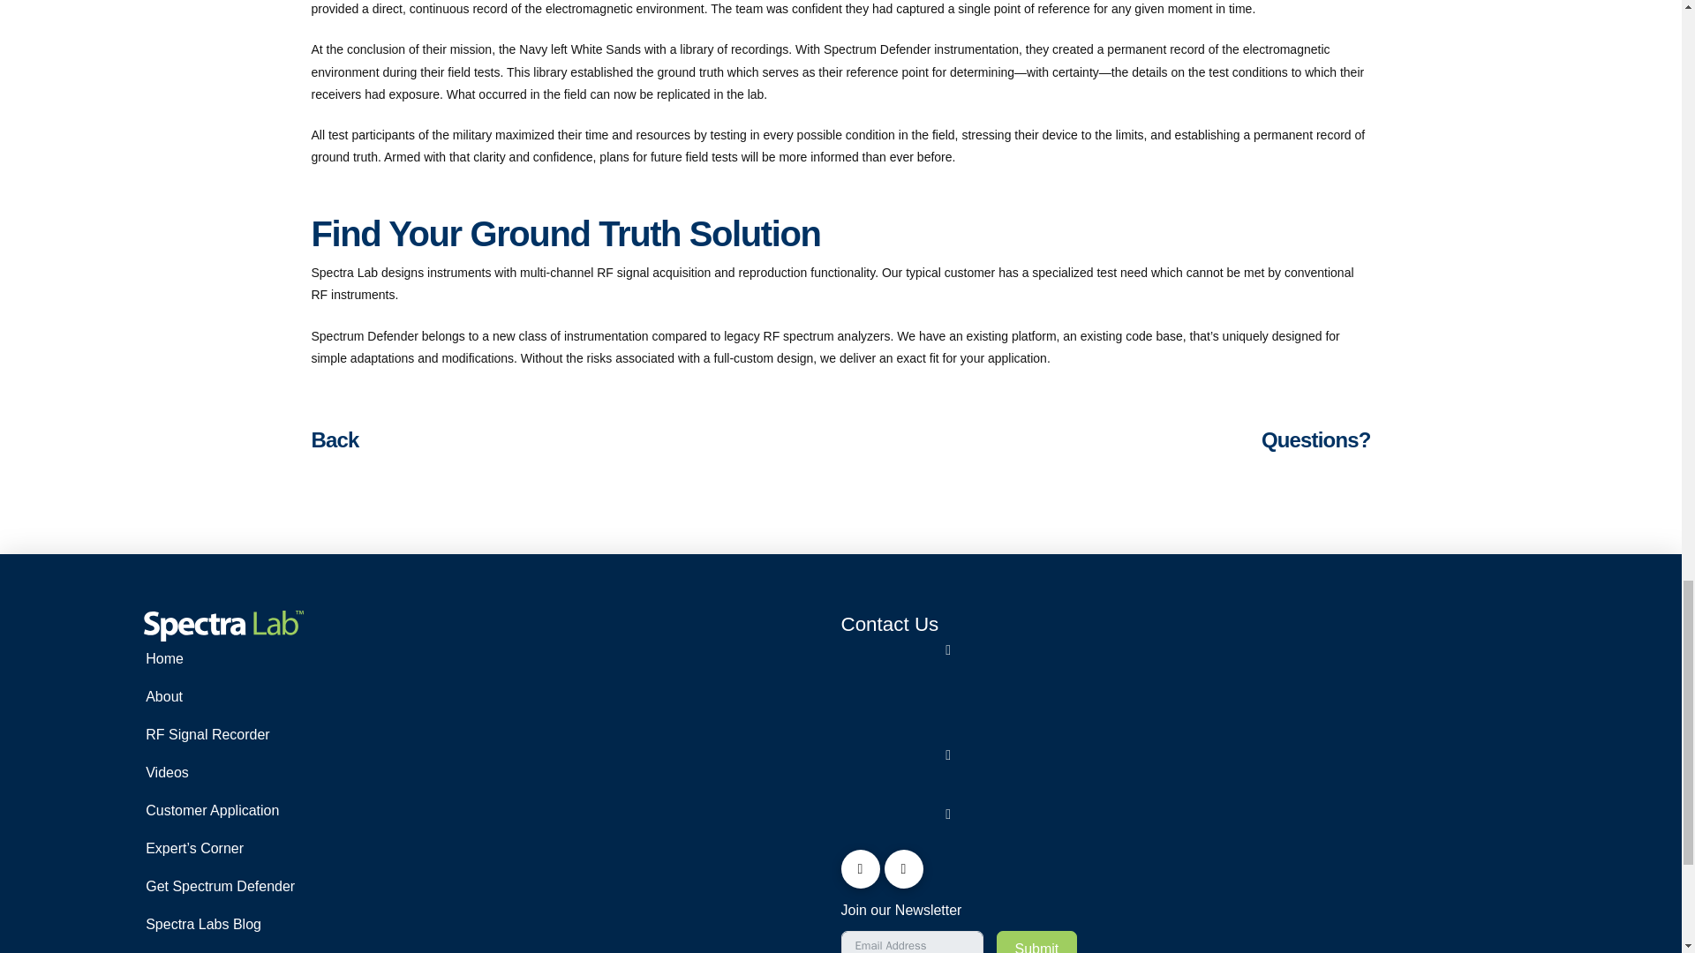 The image size is (1695, 953). What do you see at coordinates (312, 736) in the screenshot?
I see `RF Signal Recorder` at bounding box center [312, 736].